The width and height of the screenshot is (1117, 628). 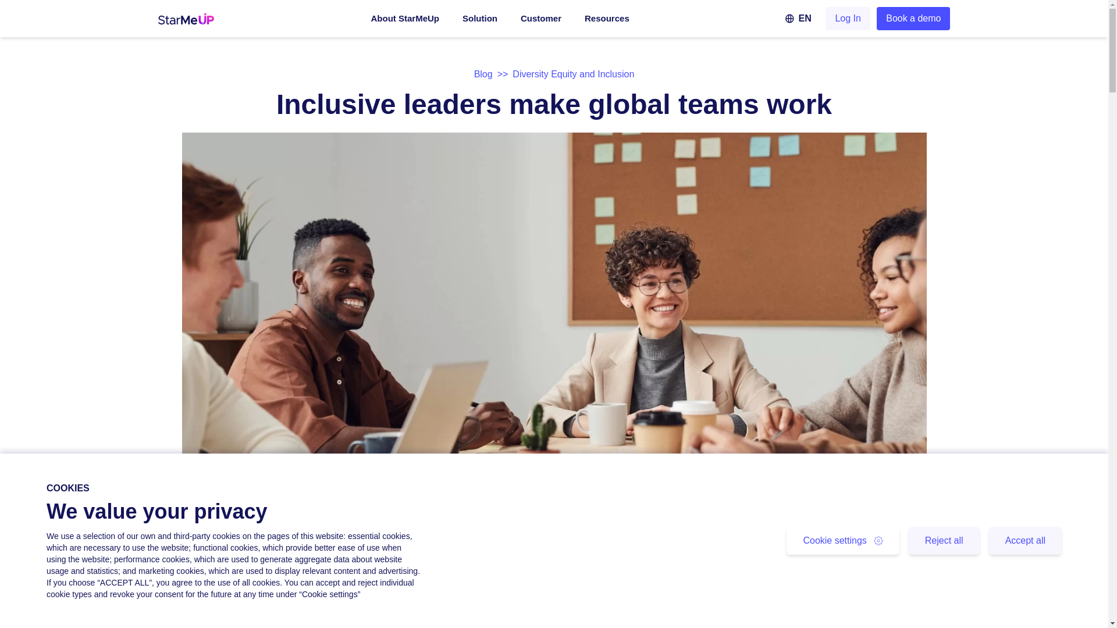 I want to click on EN, so click(x=795, y=18).